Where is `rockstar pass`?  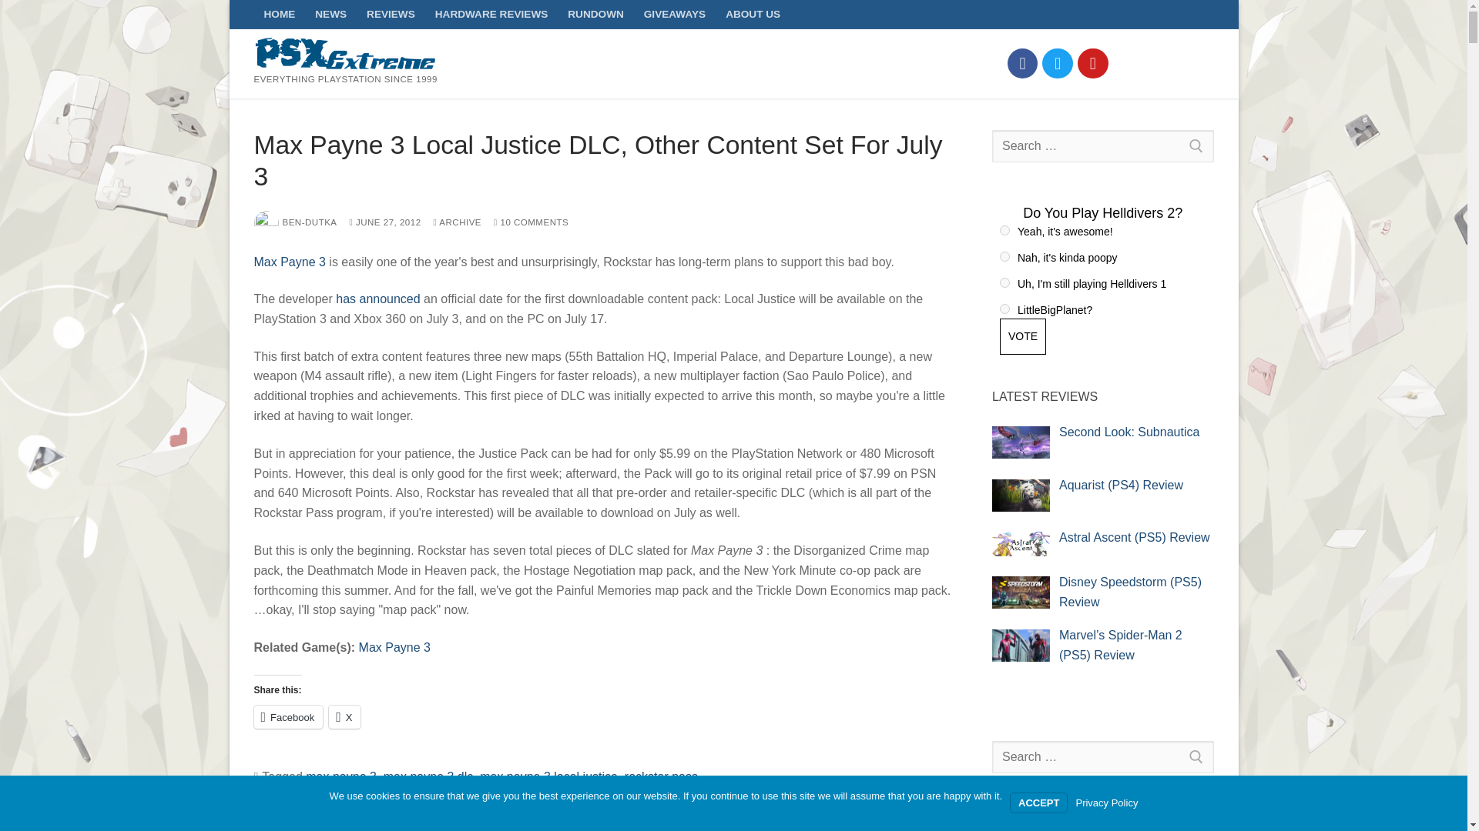
rockstar pass is located at coordinates (661, 777).